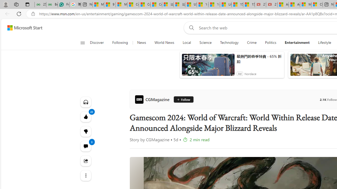 The width and height of the screenshot is (337, 189). I want to click on Lifestyle - MSN, so click(226, 5).